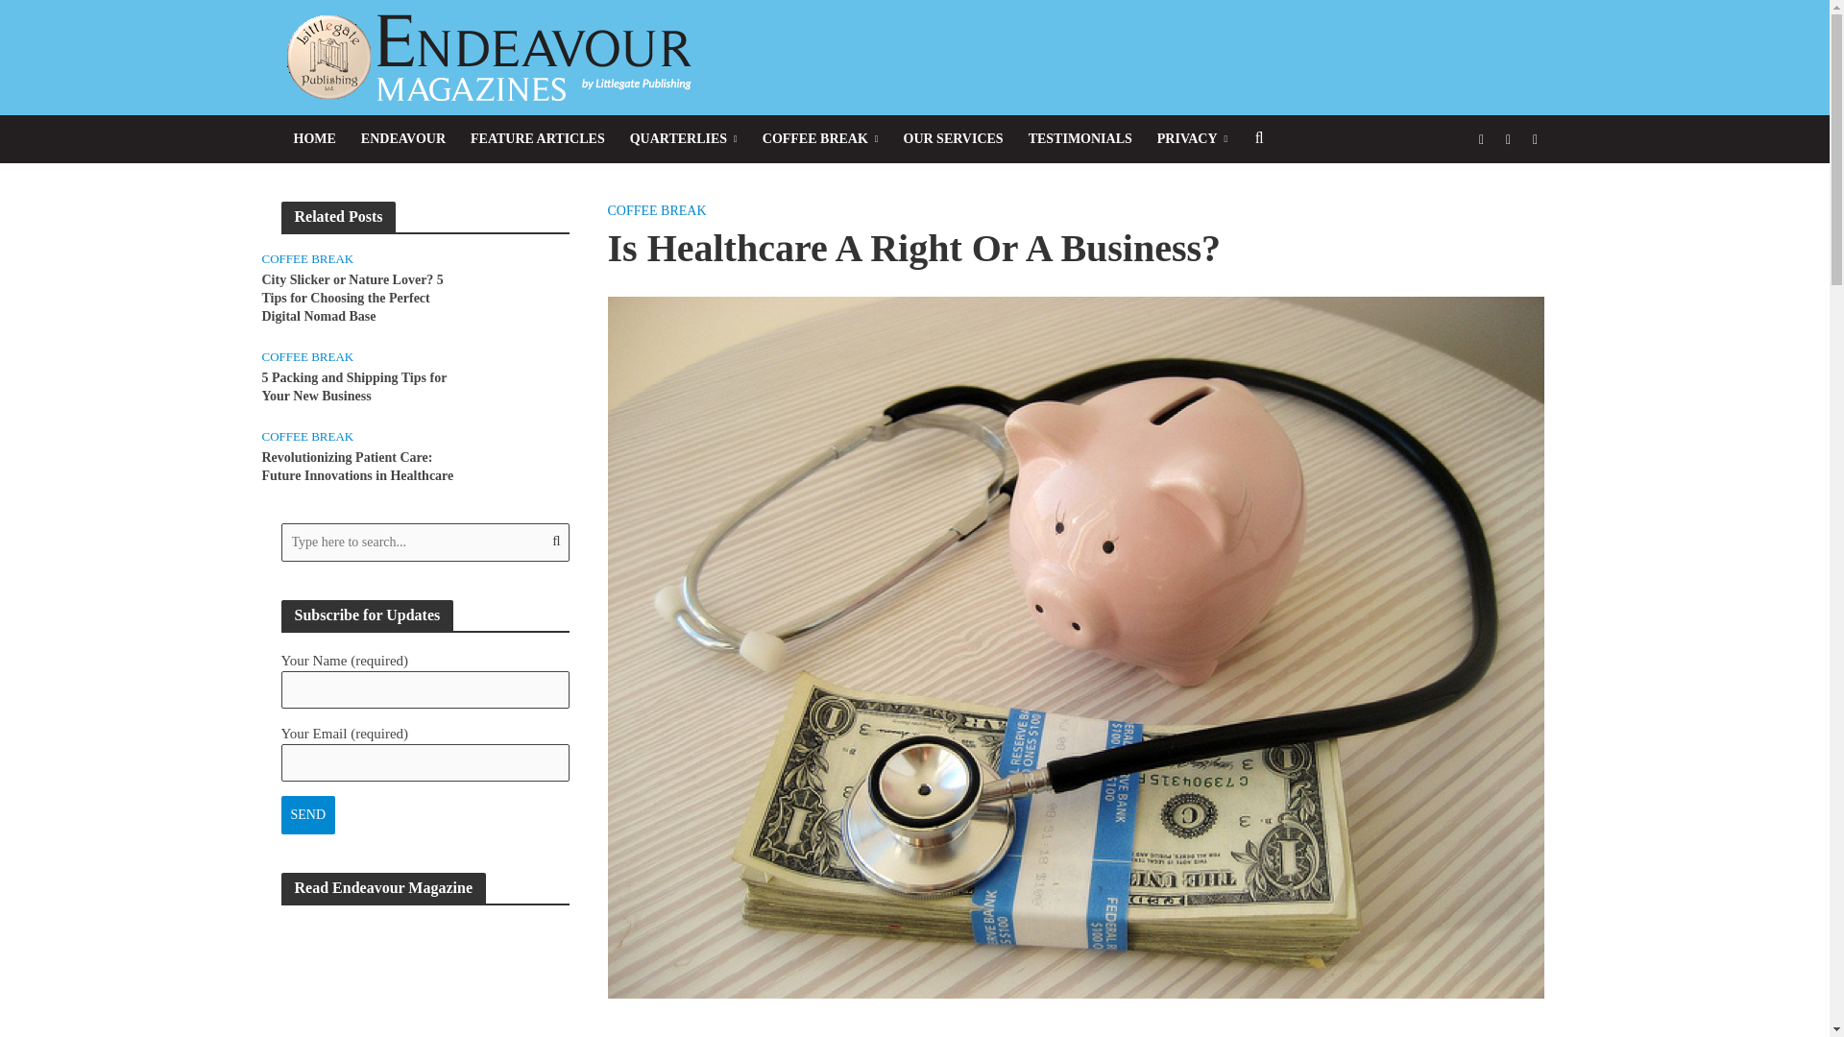  I want to click on QUARTERLIES, so click(684, 138).